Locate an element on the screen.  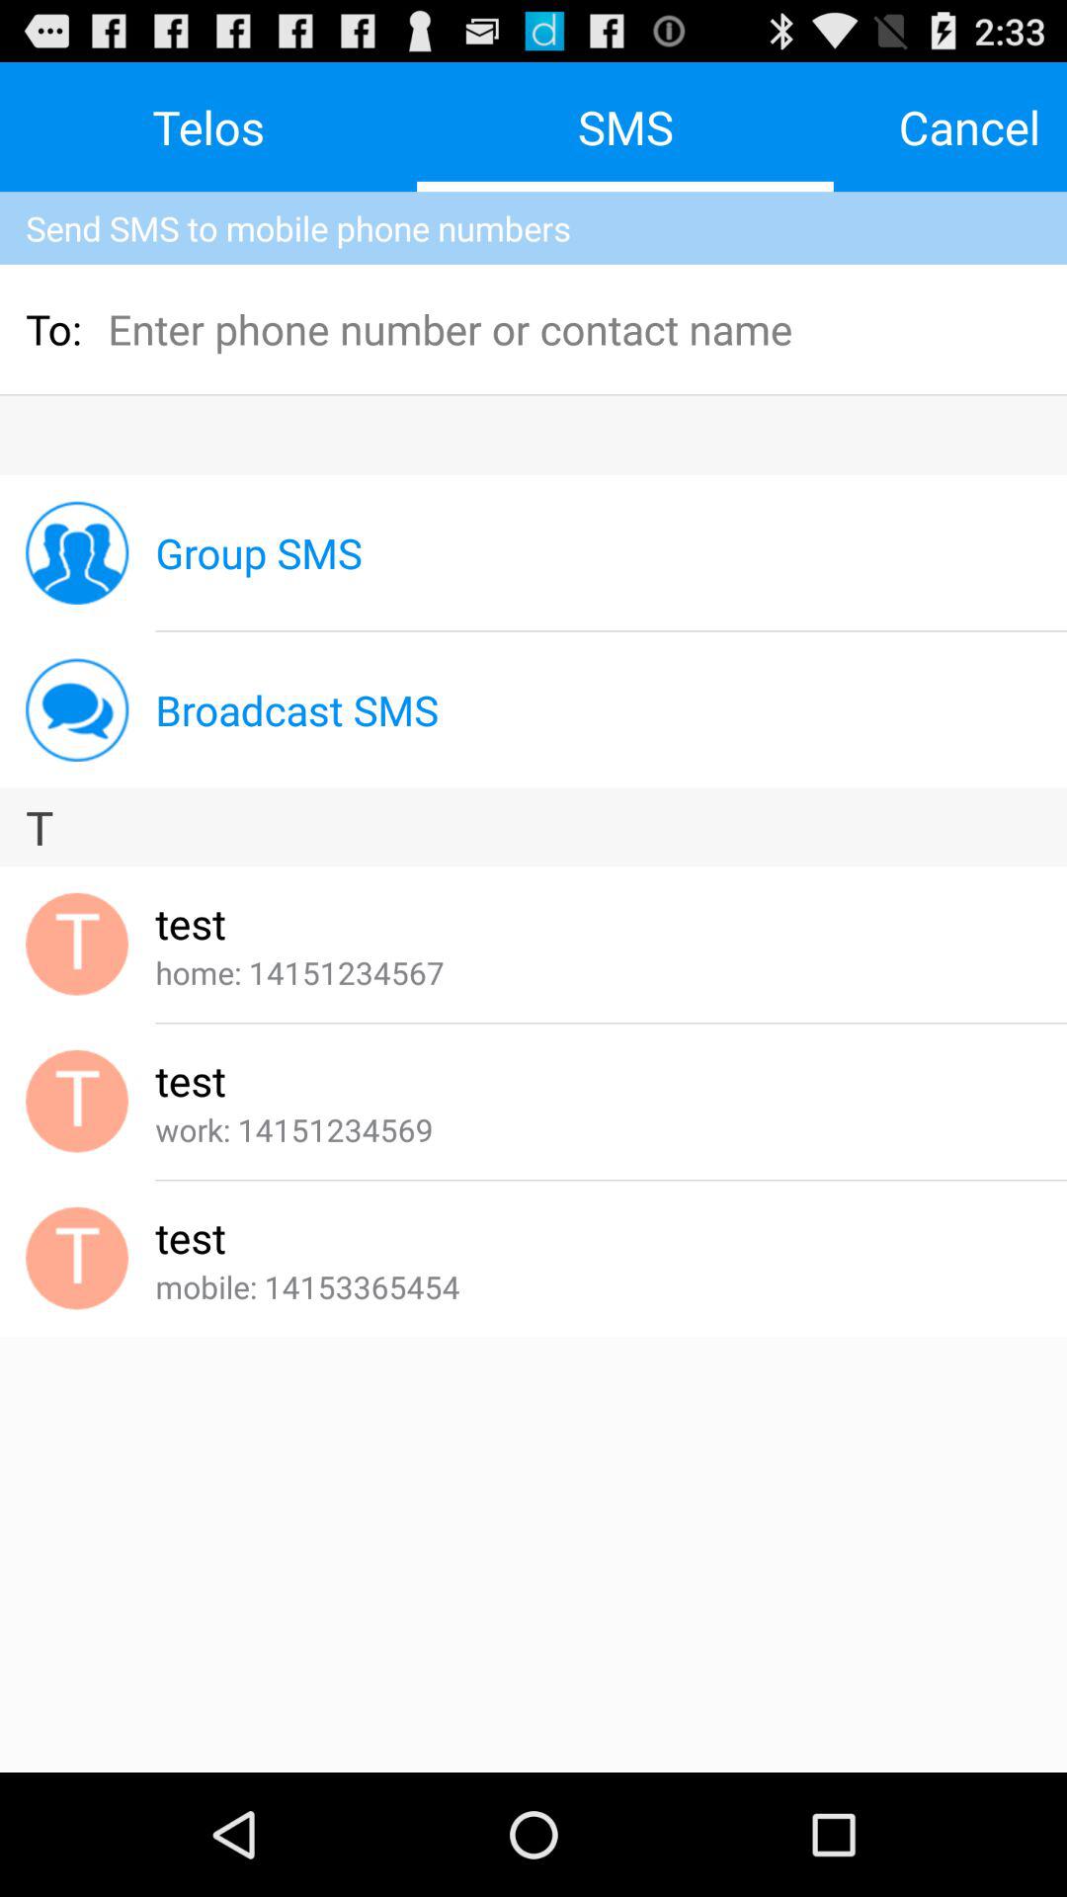
open t app is located at coordinates (533, 827).